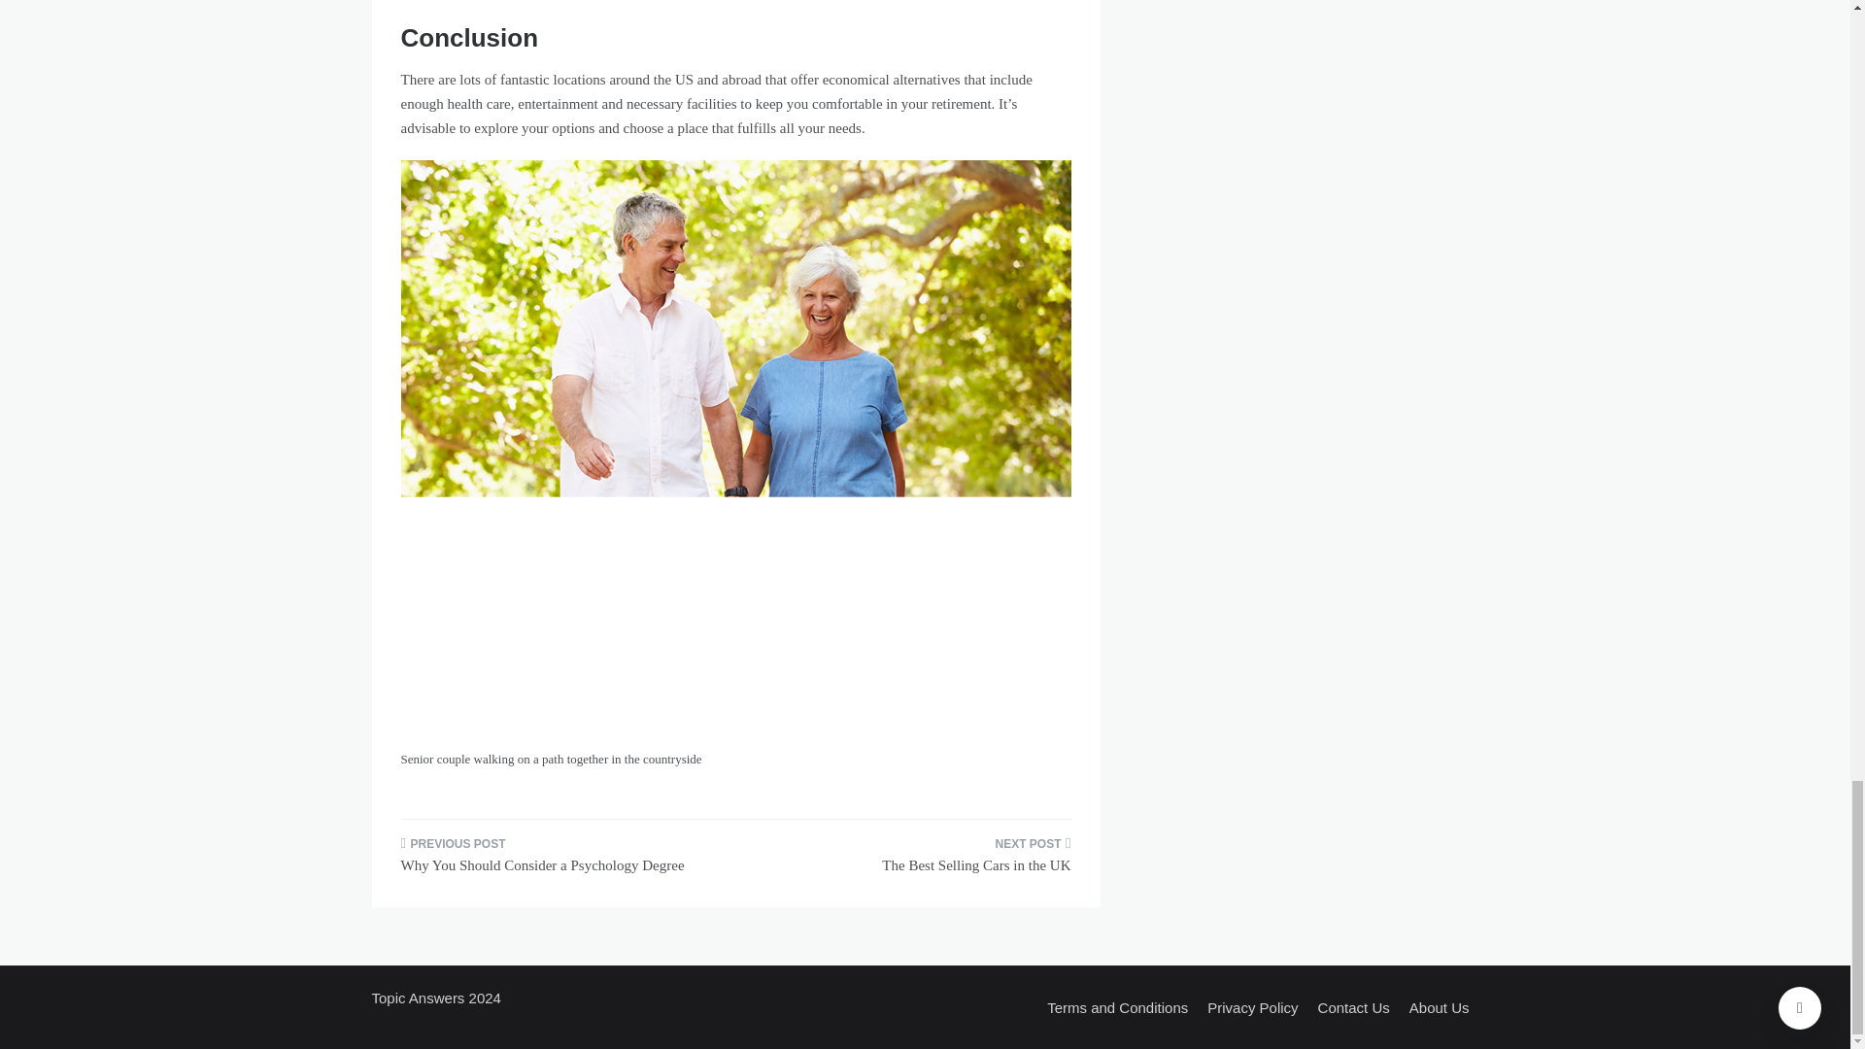 This screenshot has width=1865, height=1049. I want to click on Why You Should Consider a Psychology Degree, so click(559, 861).